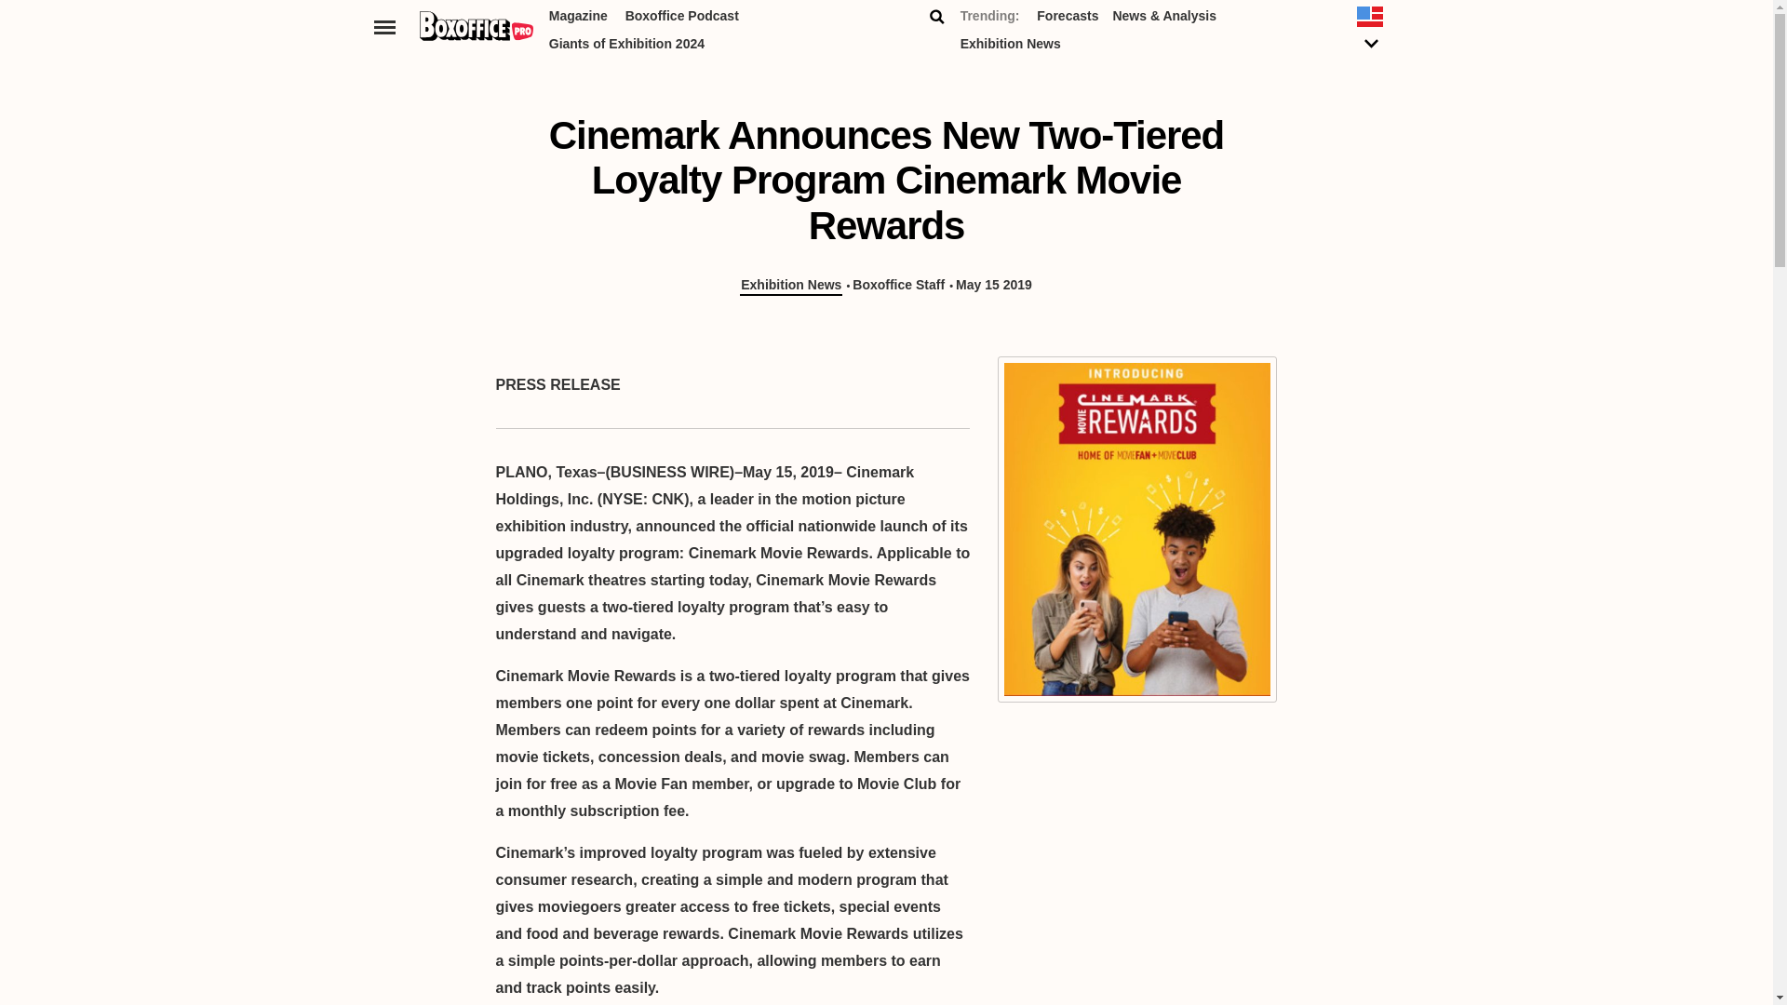 The image size is (1787, 1005). I want to click on Exhibition News, so click(1011, 47).